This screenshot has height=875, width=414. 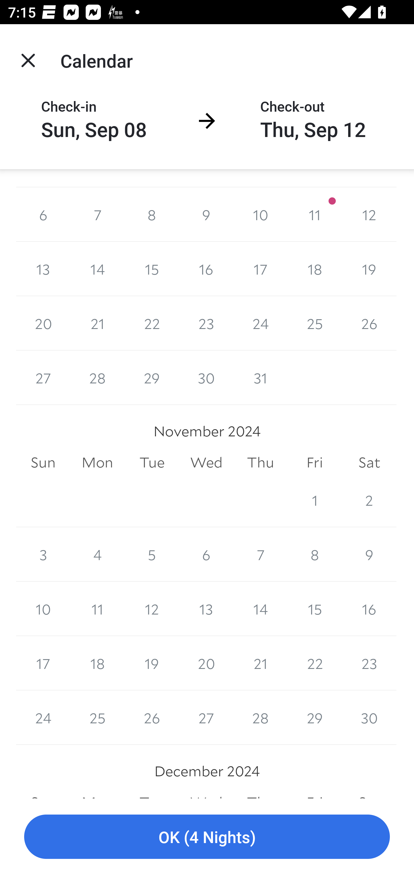 What do you see at coordinates (152, 269) in the screenshot?
I see `15 15 October 2024` at bounding box center [152, 269].